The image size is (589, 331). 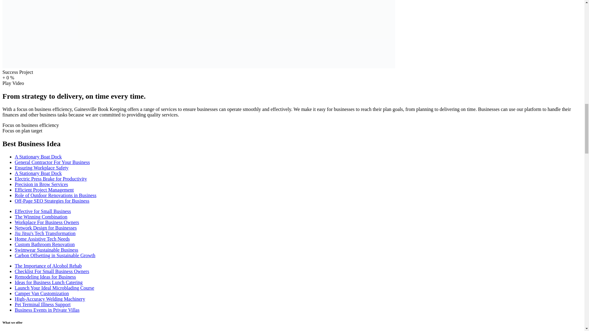 What do you see at coordinates (42, 239) in the screenshot?
I see `Home Assistive Tech Needs` at bounding box center [42, 239].